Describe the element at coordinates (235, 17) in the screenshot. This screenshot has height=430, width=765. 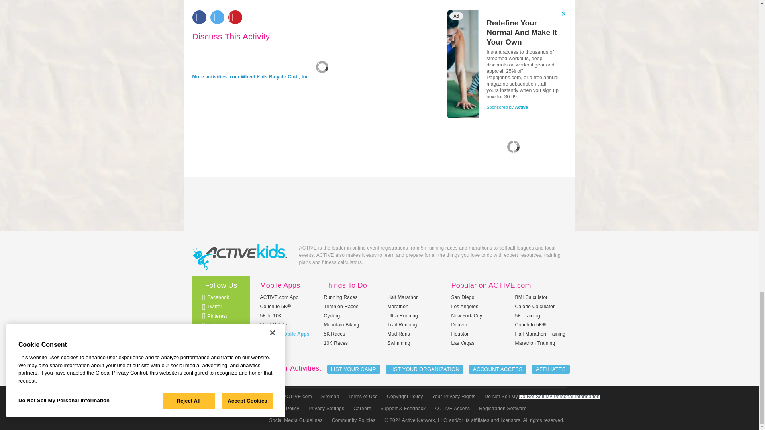
I see `Share on Pinterest` at that location.